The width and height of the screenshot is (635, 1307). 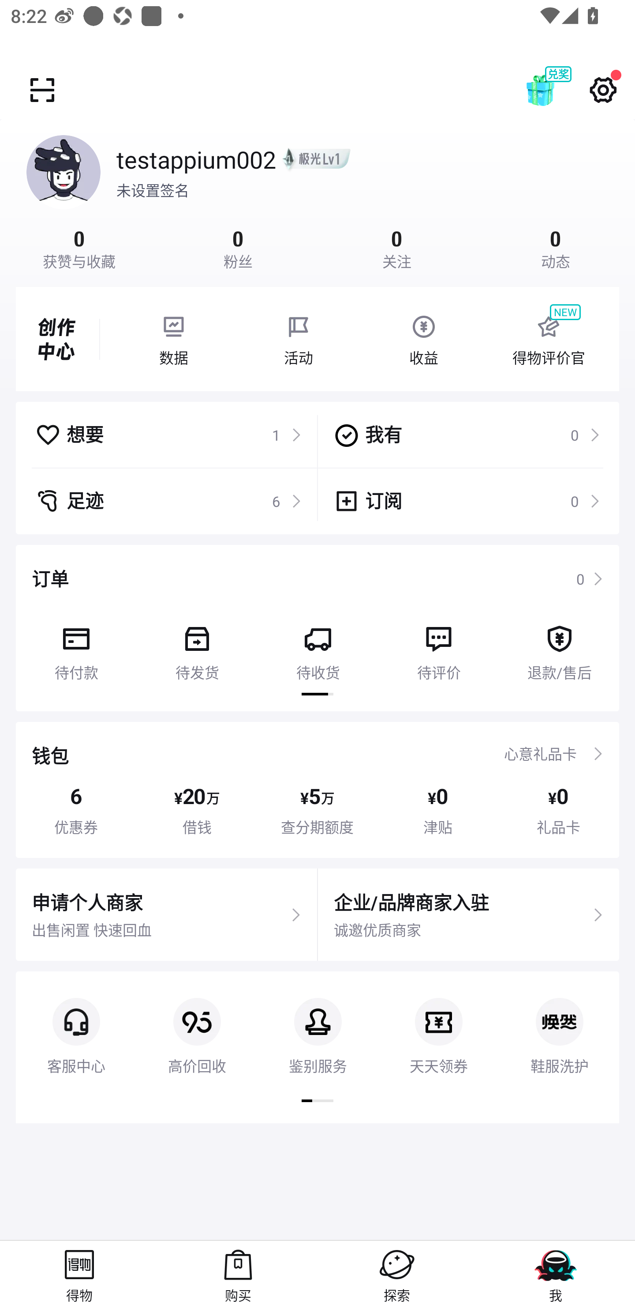 I want to click on 待付款, so click(x=76, y=647).